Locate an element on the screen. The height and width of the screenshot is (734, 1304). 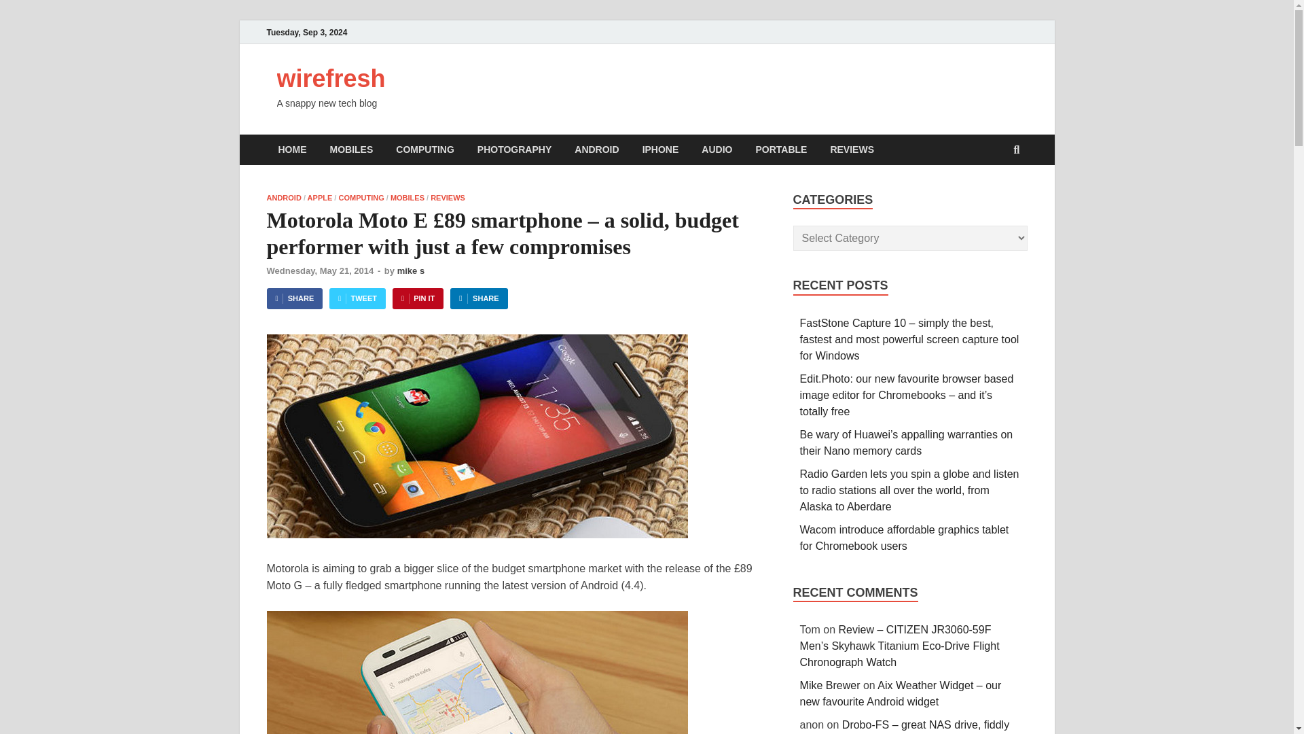
APPLE is located at coordinates (320, 198).